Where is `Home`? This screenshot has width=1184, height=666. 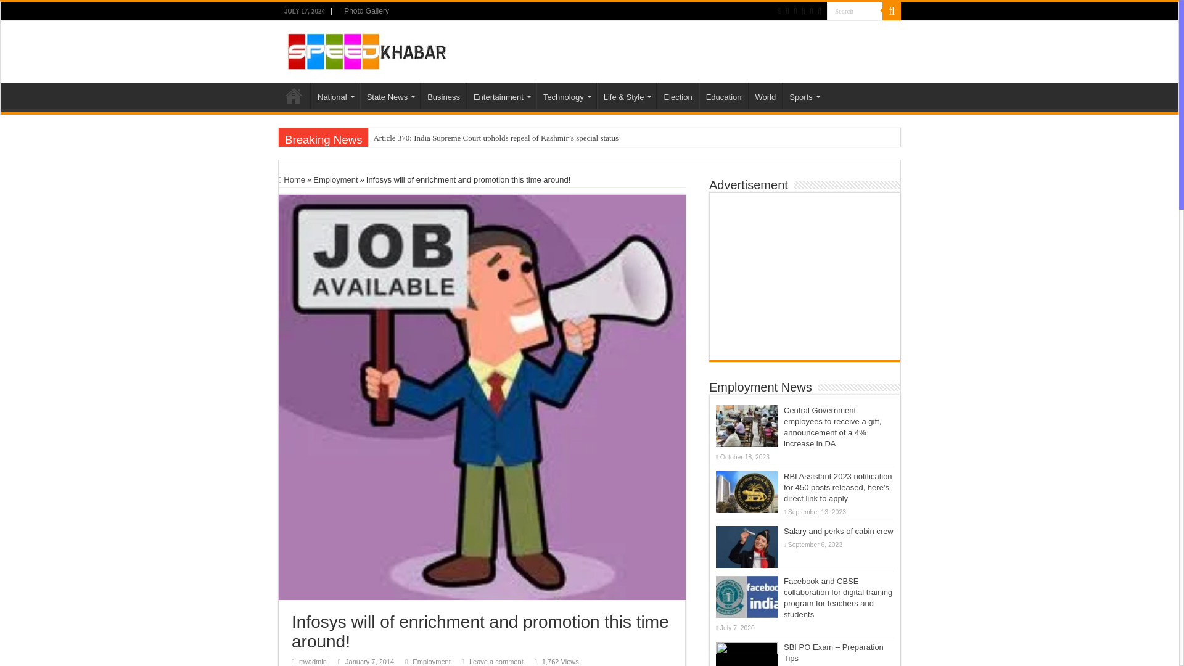
Home is located at coordinates (294, 95).